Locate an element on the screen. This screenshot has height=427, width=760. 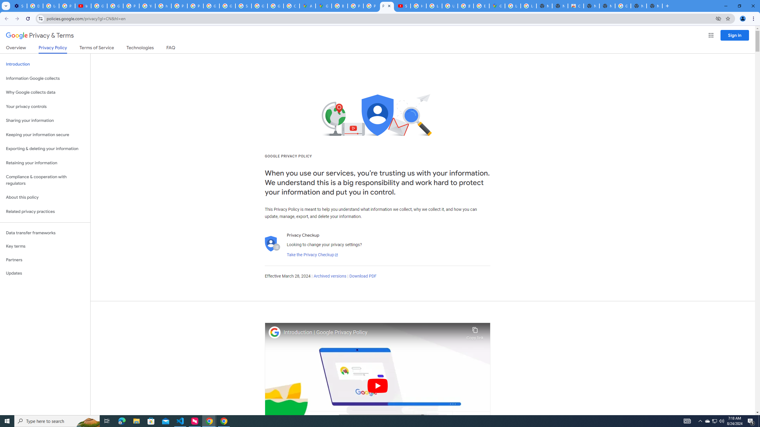
Google Account Help is located at coordinates (99, 6).